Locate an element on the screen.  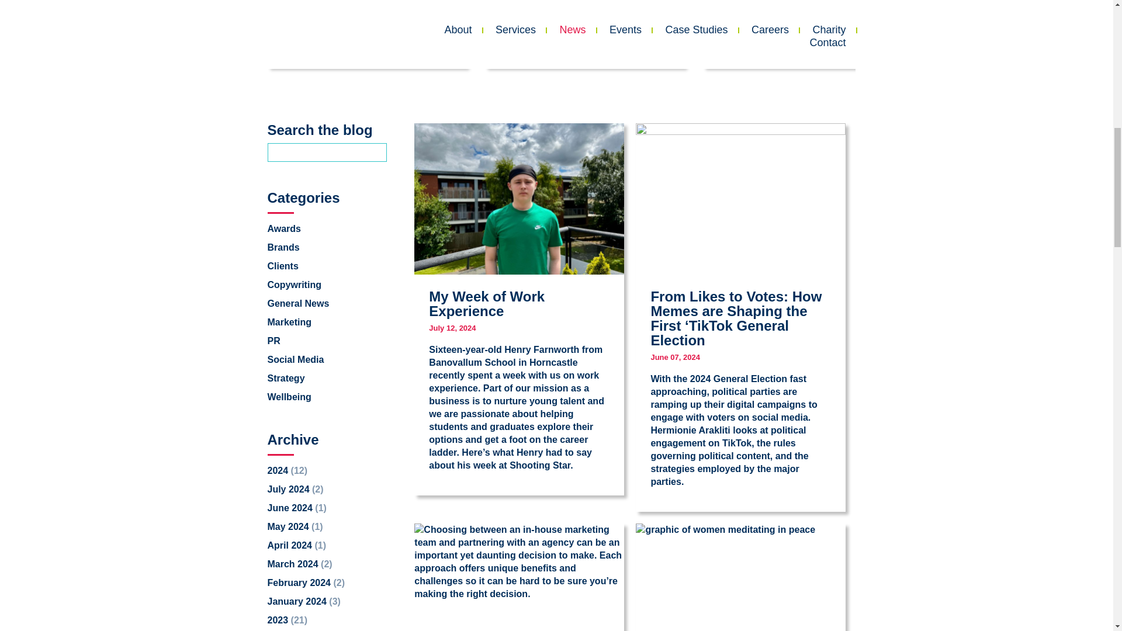
PR is located at coordinates (274, 340).